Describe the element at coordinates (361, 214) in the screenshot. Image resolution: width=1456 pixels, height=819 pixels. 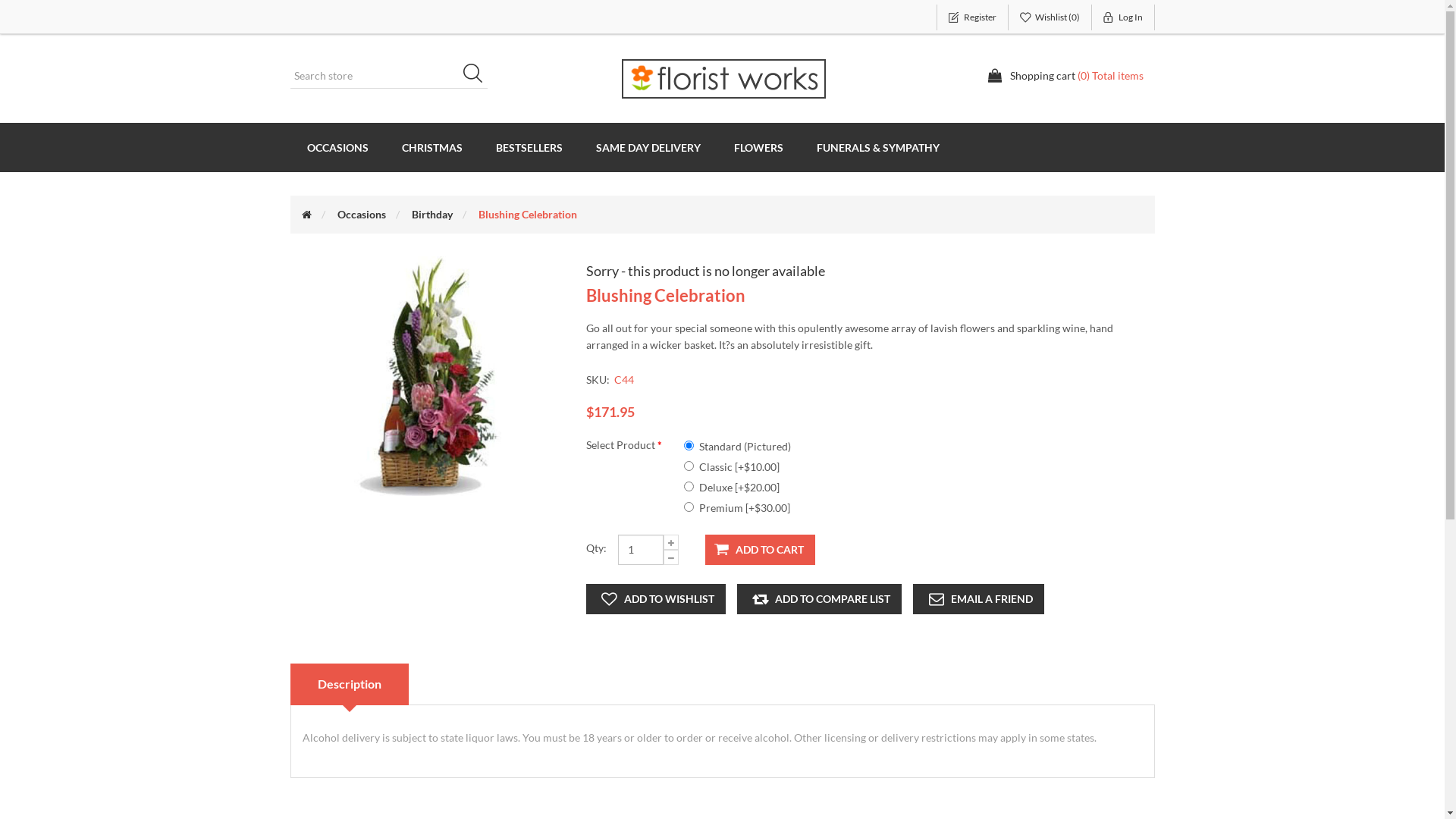
I see `Occasions` at that location.